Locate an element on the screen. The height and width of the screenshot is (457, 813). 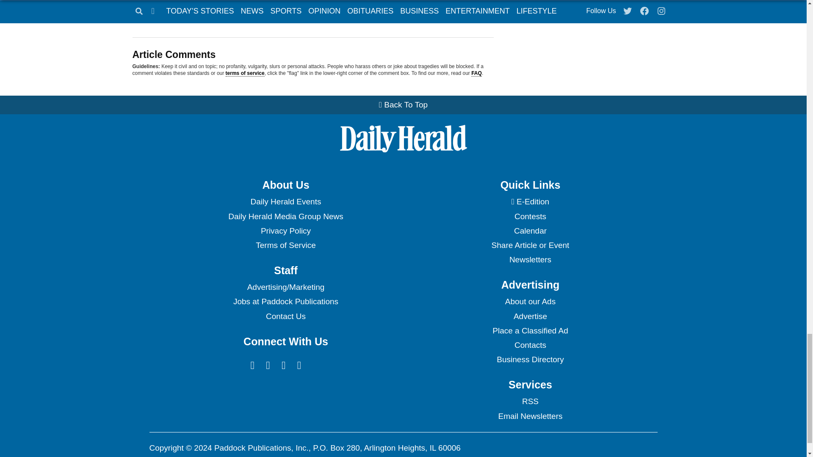
Jobs at Paddock Publications is located at coordinates (285, 301).